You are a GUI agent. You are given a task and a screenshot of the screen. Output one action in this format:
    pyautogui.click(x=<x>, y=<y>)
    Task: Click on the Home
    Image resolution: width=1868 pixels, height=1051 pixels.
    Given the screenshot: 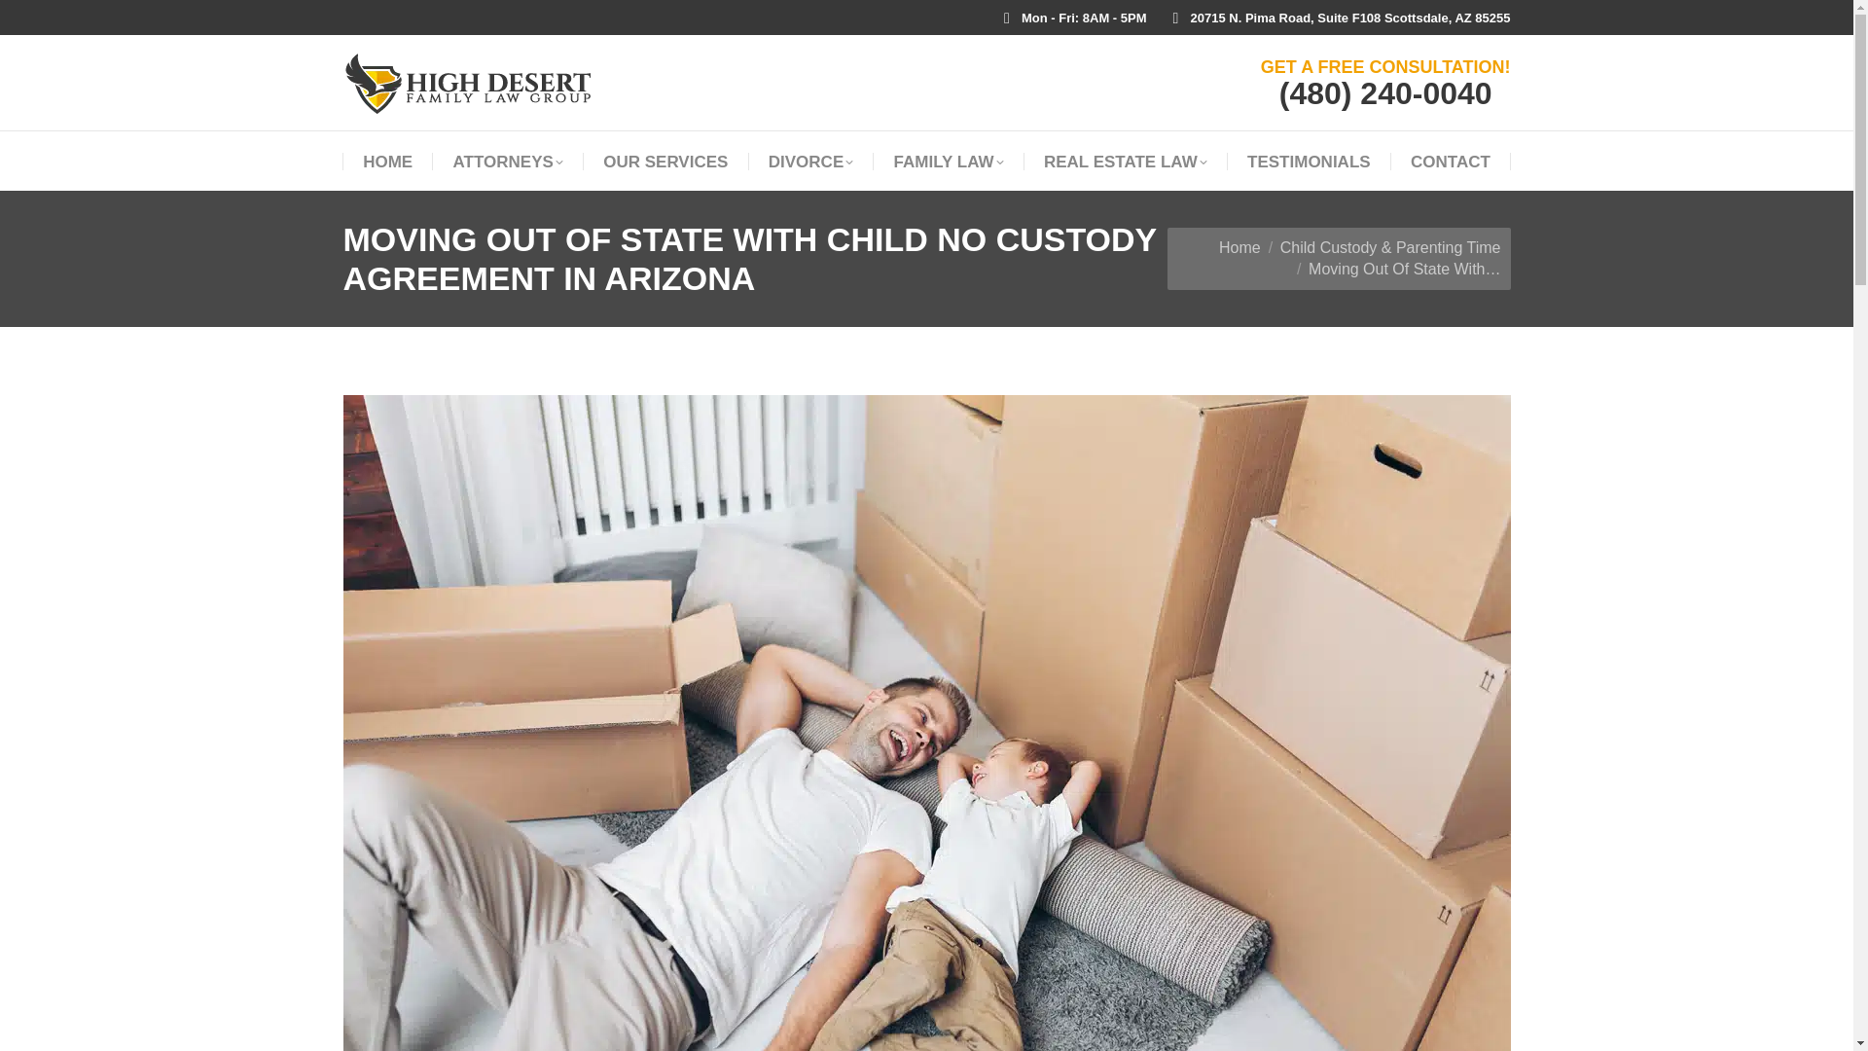 What is the action you would take?
    pyautogui.click(x=1239, y=247)
    